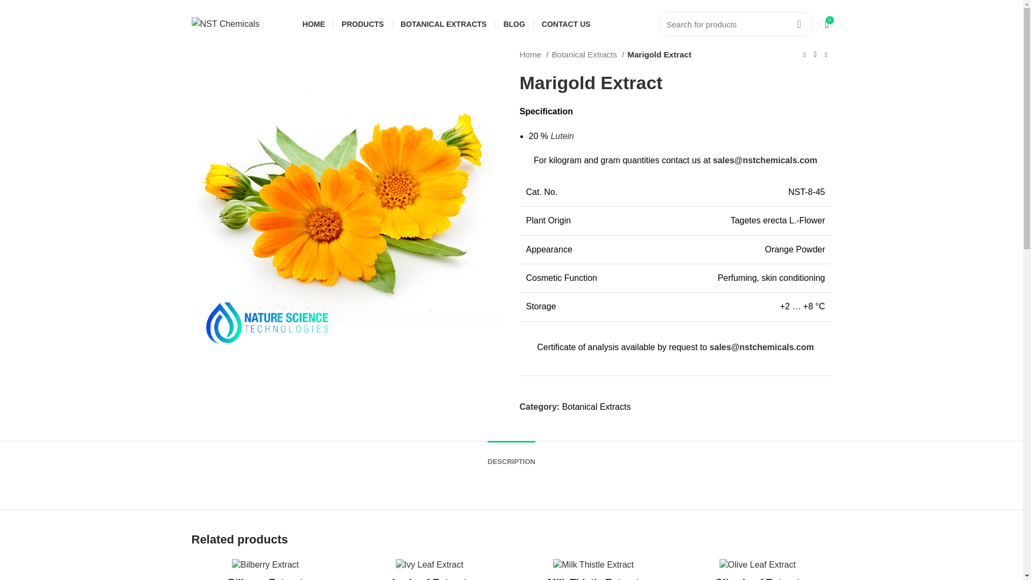 The height and width of the screenshot is (580, 1031). I want to click on Bilberry Extract, so click(265, 578).